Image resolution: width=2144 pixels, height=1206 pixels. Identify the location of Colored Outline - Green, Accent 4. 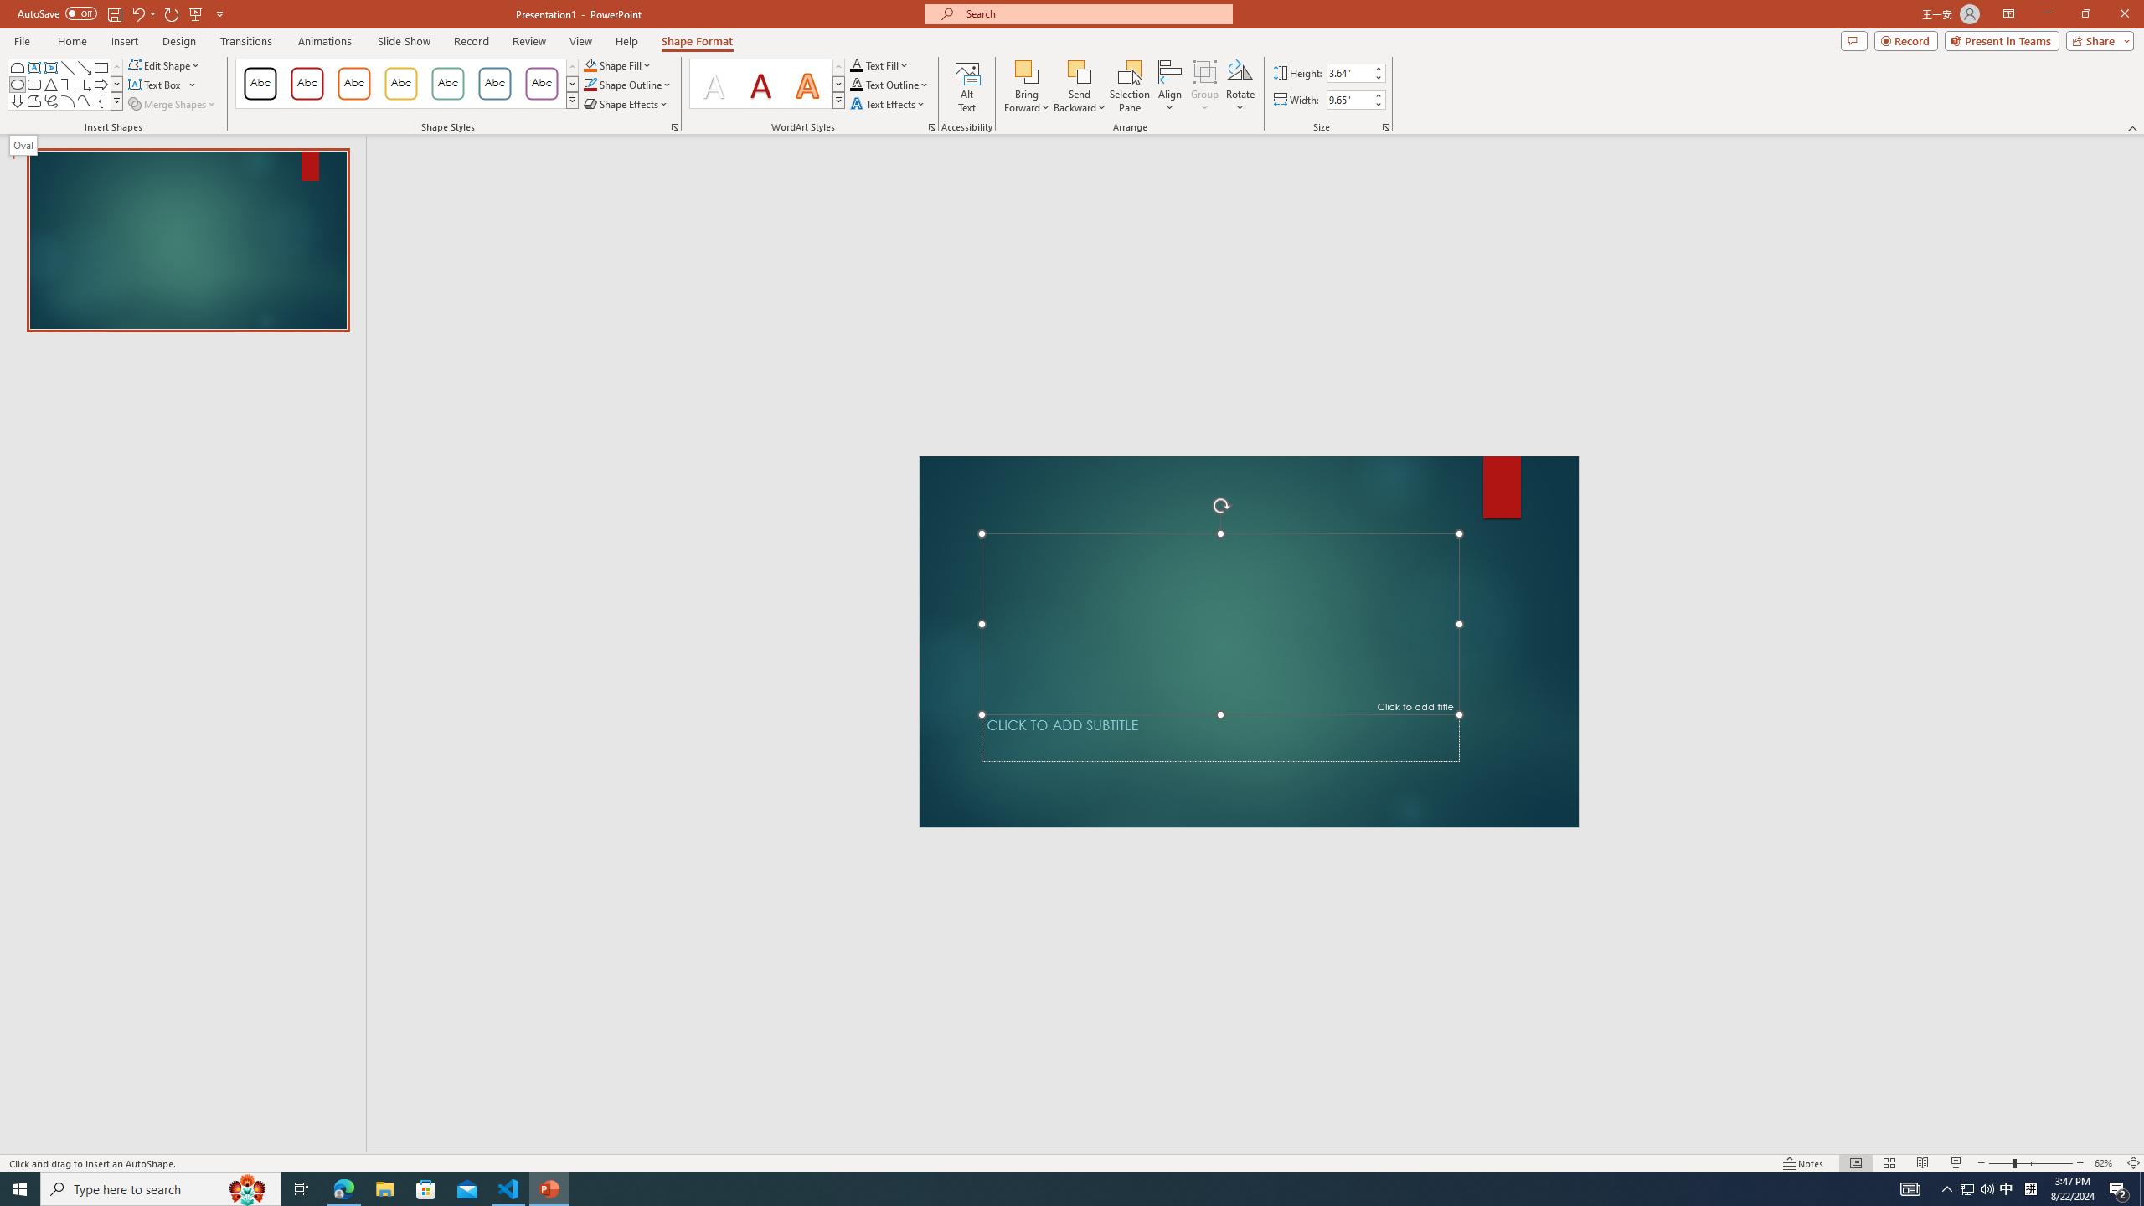
(447, 84).